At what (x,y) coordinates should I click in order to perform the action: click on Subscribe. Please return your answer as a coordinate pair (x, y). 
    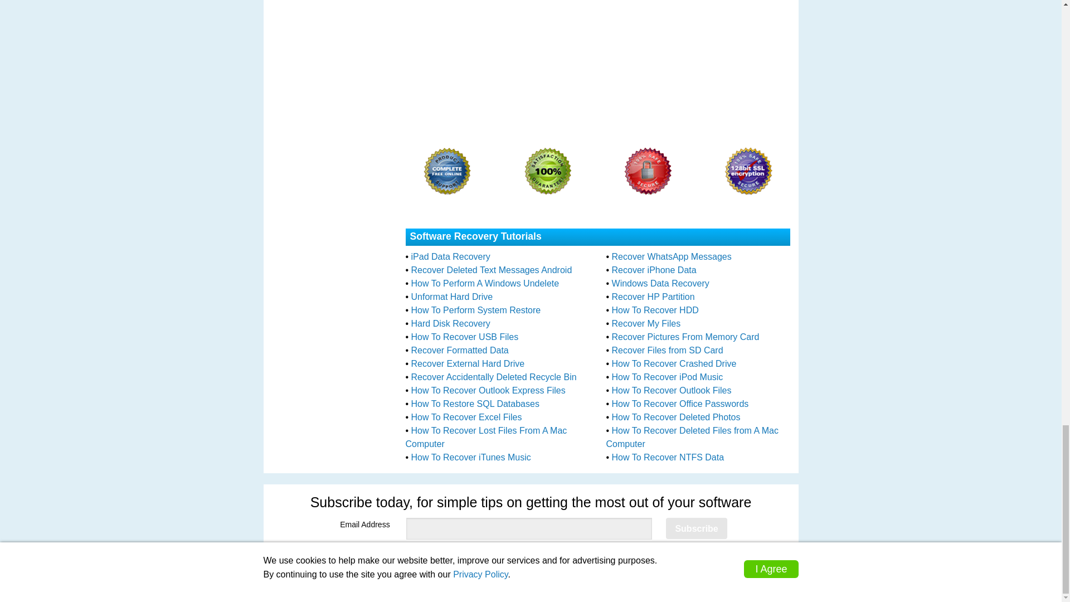
    Looking at the image, I should click on (695, 528).